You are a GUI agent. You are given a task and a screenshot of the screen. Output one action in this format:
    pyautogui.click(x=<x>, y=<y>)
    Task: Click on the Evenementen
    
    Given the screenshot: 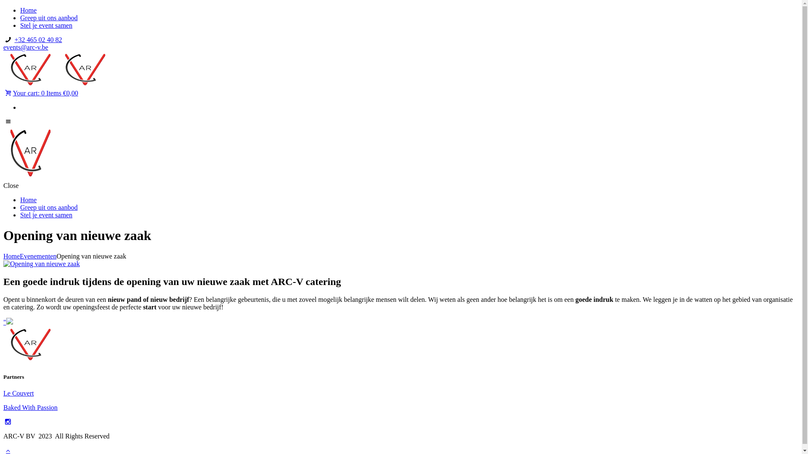 What is the action you would take?
    pyautogui.click(x=38, y=256)
    